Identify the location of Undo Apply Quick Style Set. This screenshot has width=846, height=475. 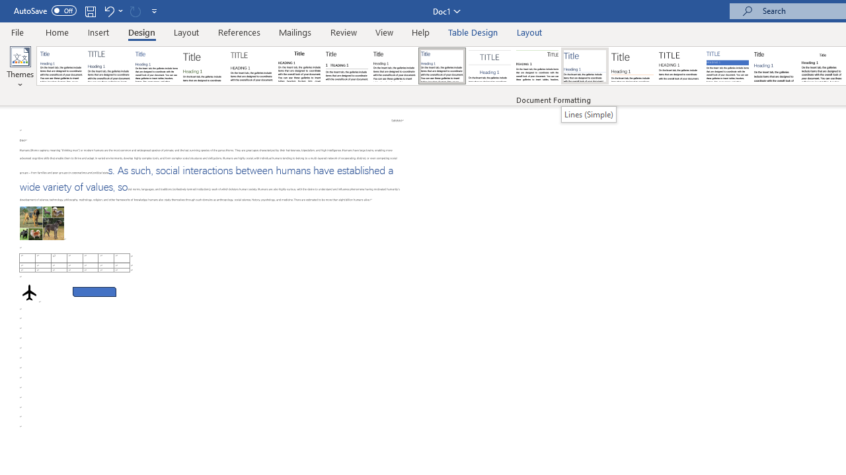
(112, 11).